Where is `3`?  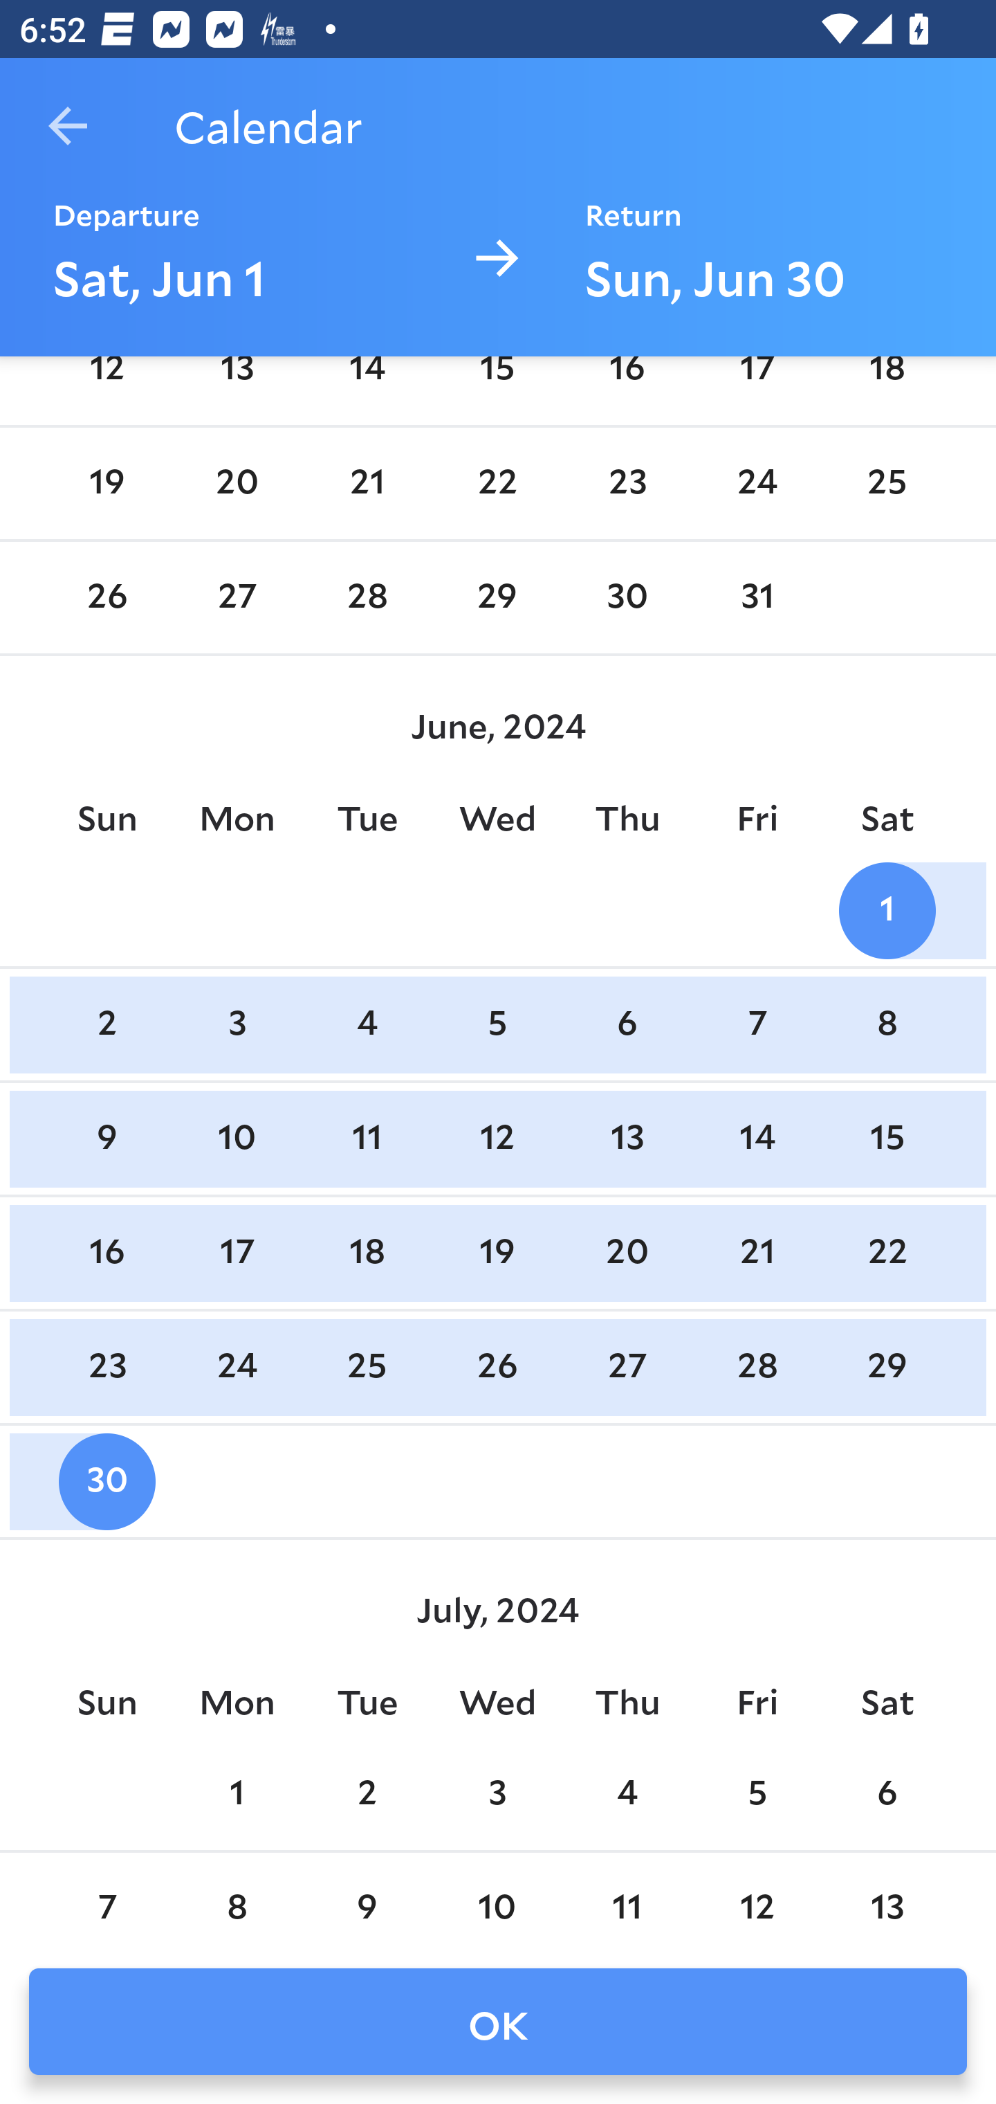
3 is located at coordinates (237, 1024).